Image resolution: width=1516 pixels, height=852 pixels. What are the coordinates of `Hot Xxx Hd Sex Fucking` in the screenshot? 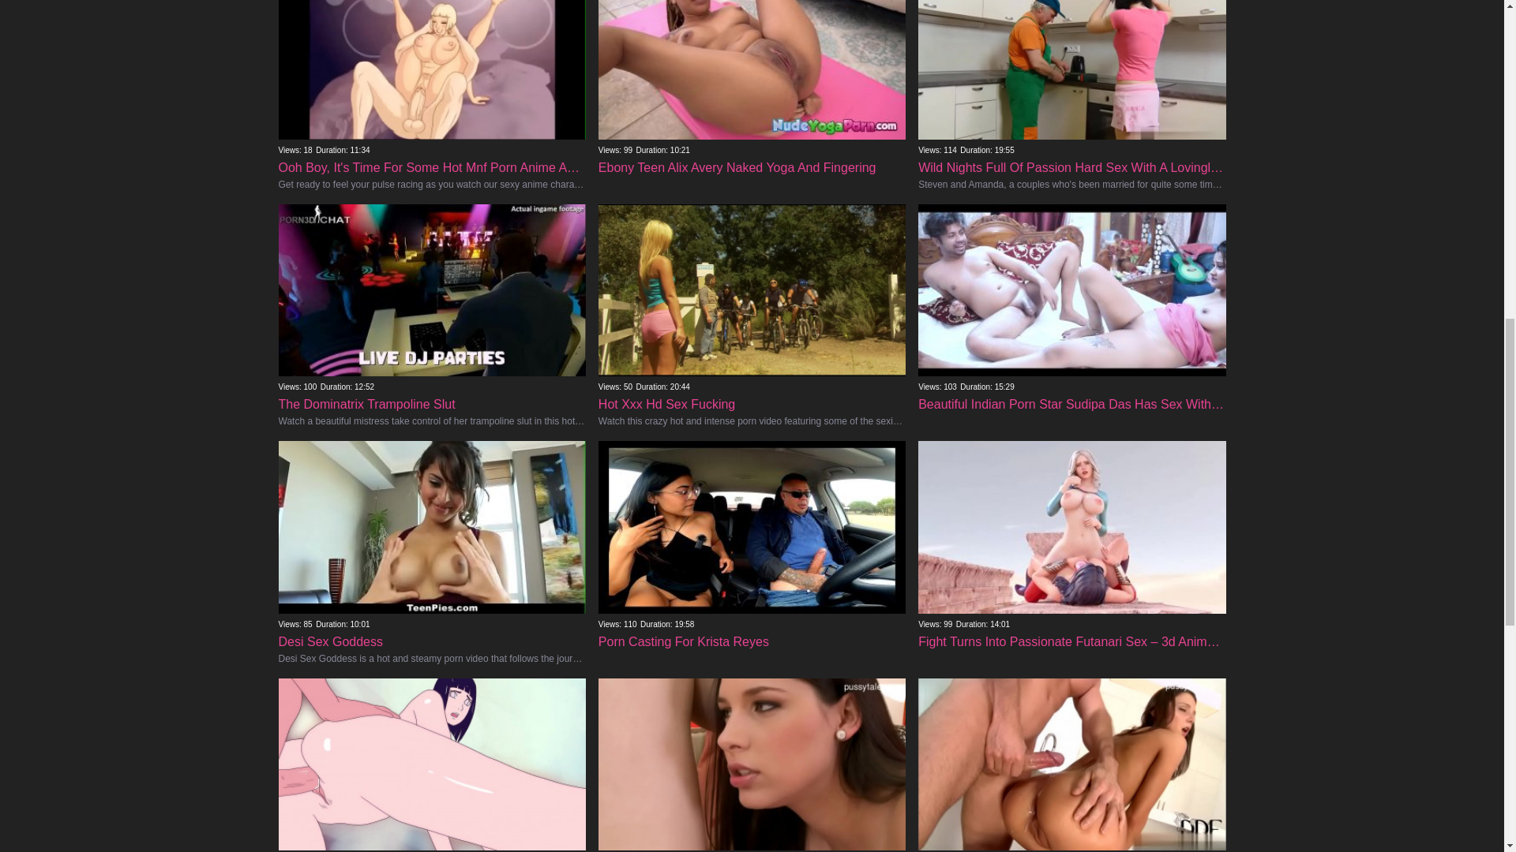 It's located at (752, 355).